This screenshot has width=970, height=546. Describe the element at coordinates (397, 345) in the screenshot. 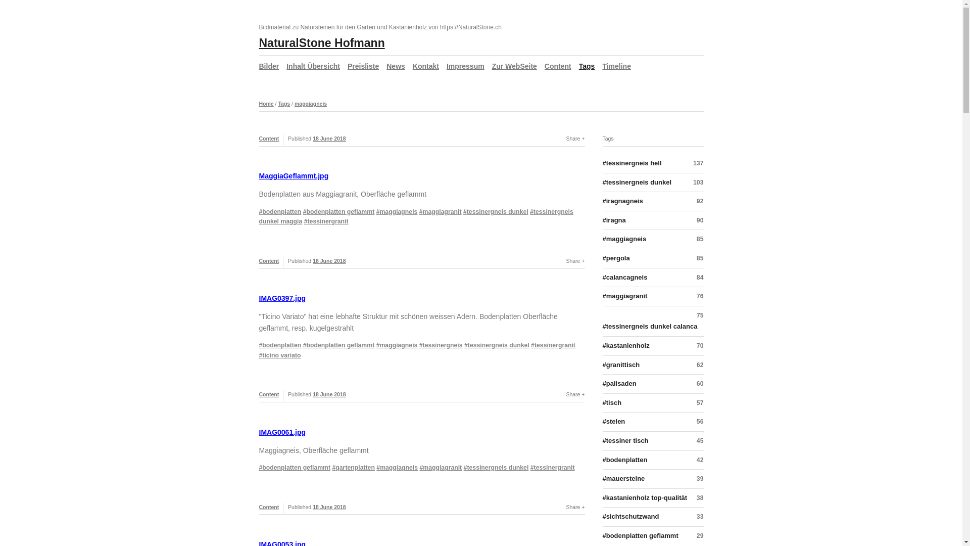

I see `maggiagneis` at that location.